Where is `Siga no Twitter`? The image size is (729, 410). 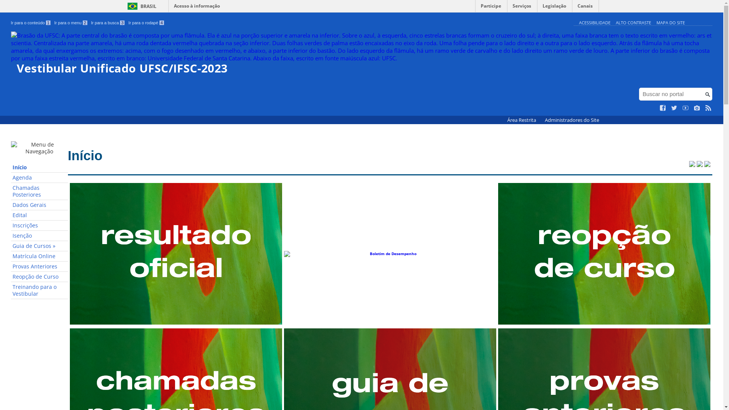
Siga no Twitter is located at coordinates (674, 108).